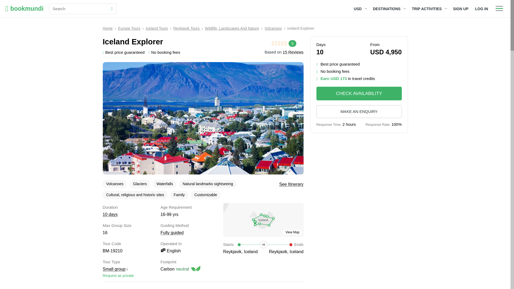 This screenshot has width=514, height=289. What do you see at coordinates (360, 9) in the screenshot?
I see `USD` at bounding box center [360, 9].